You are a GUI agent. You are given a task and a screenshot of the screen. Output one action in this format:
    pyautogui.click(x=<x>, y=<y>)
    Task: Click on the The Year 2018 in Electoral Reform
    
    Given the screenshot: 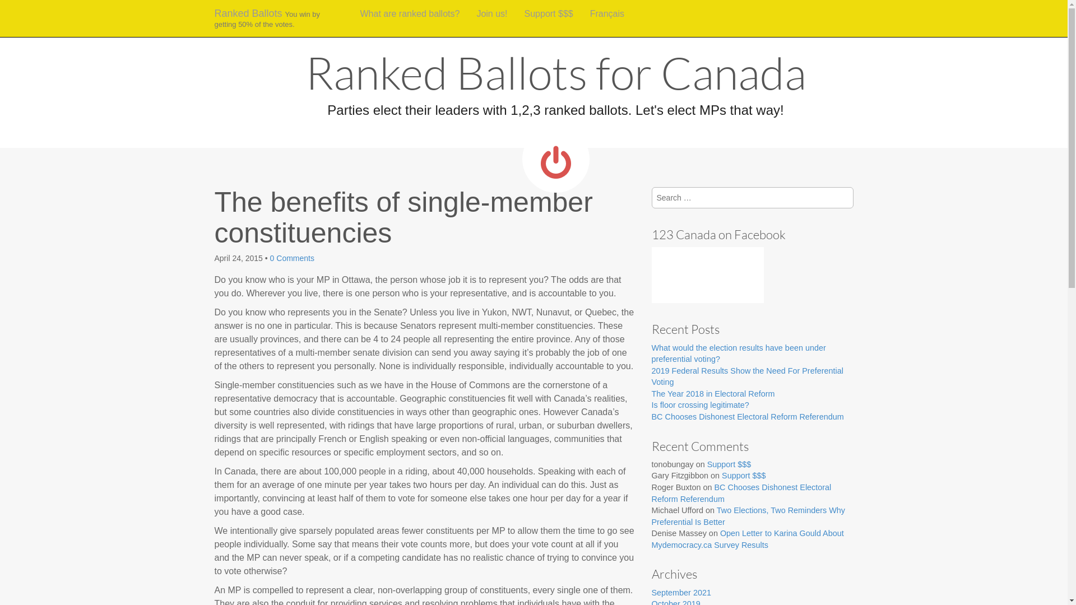 What is the action you would take?
    pyautogui.click(x=713, y=394)
    